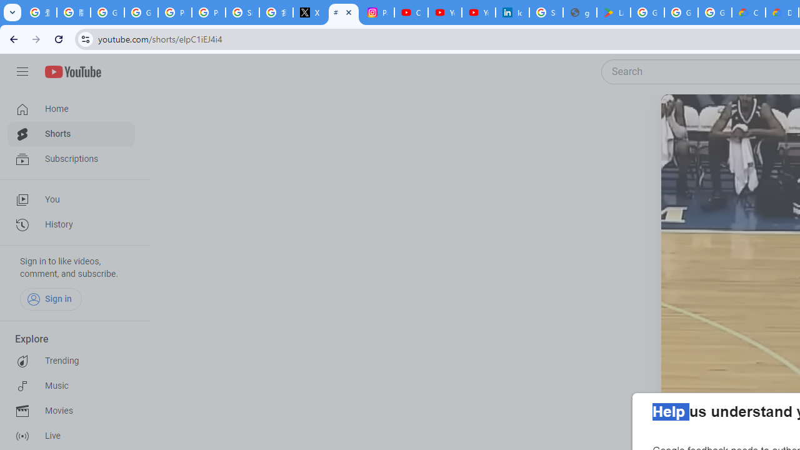 The width and height of the screenshot is (800, 450). I want to click on Google Workspace - Specific Terms, so click(715, 12).